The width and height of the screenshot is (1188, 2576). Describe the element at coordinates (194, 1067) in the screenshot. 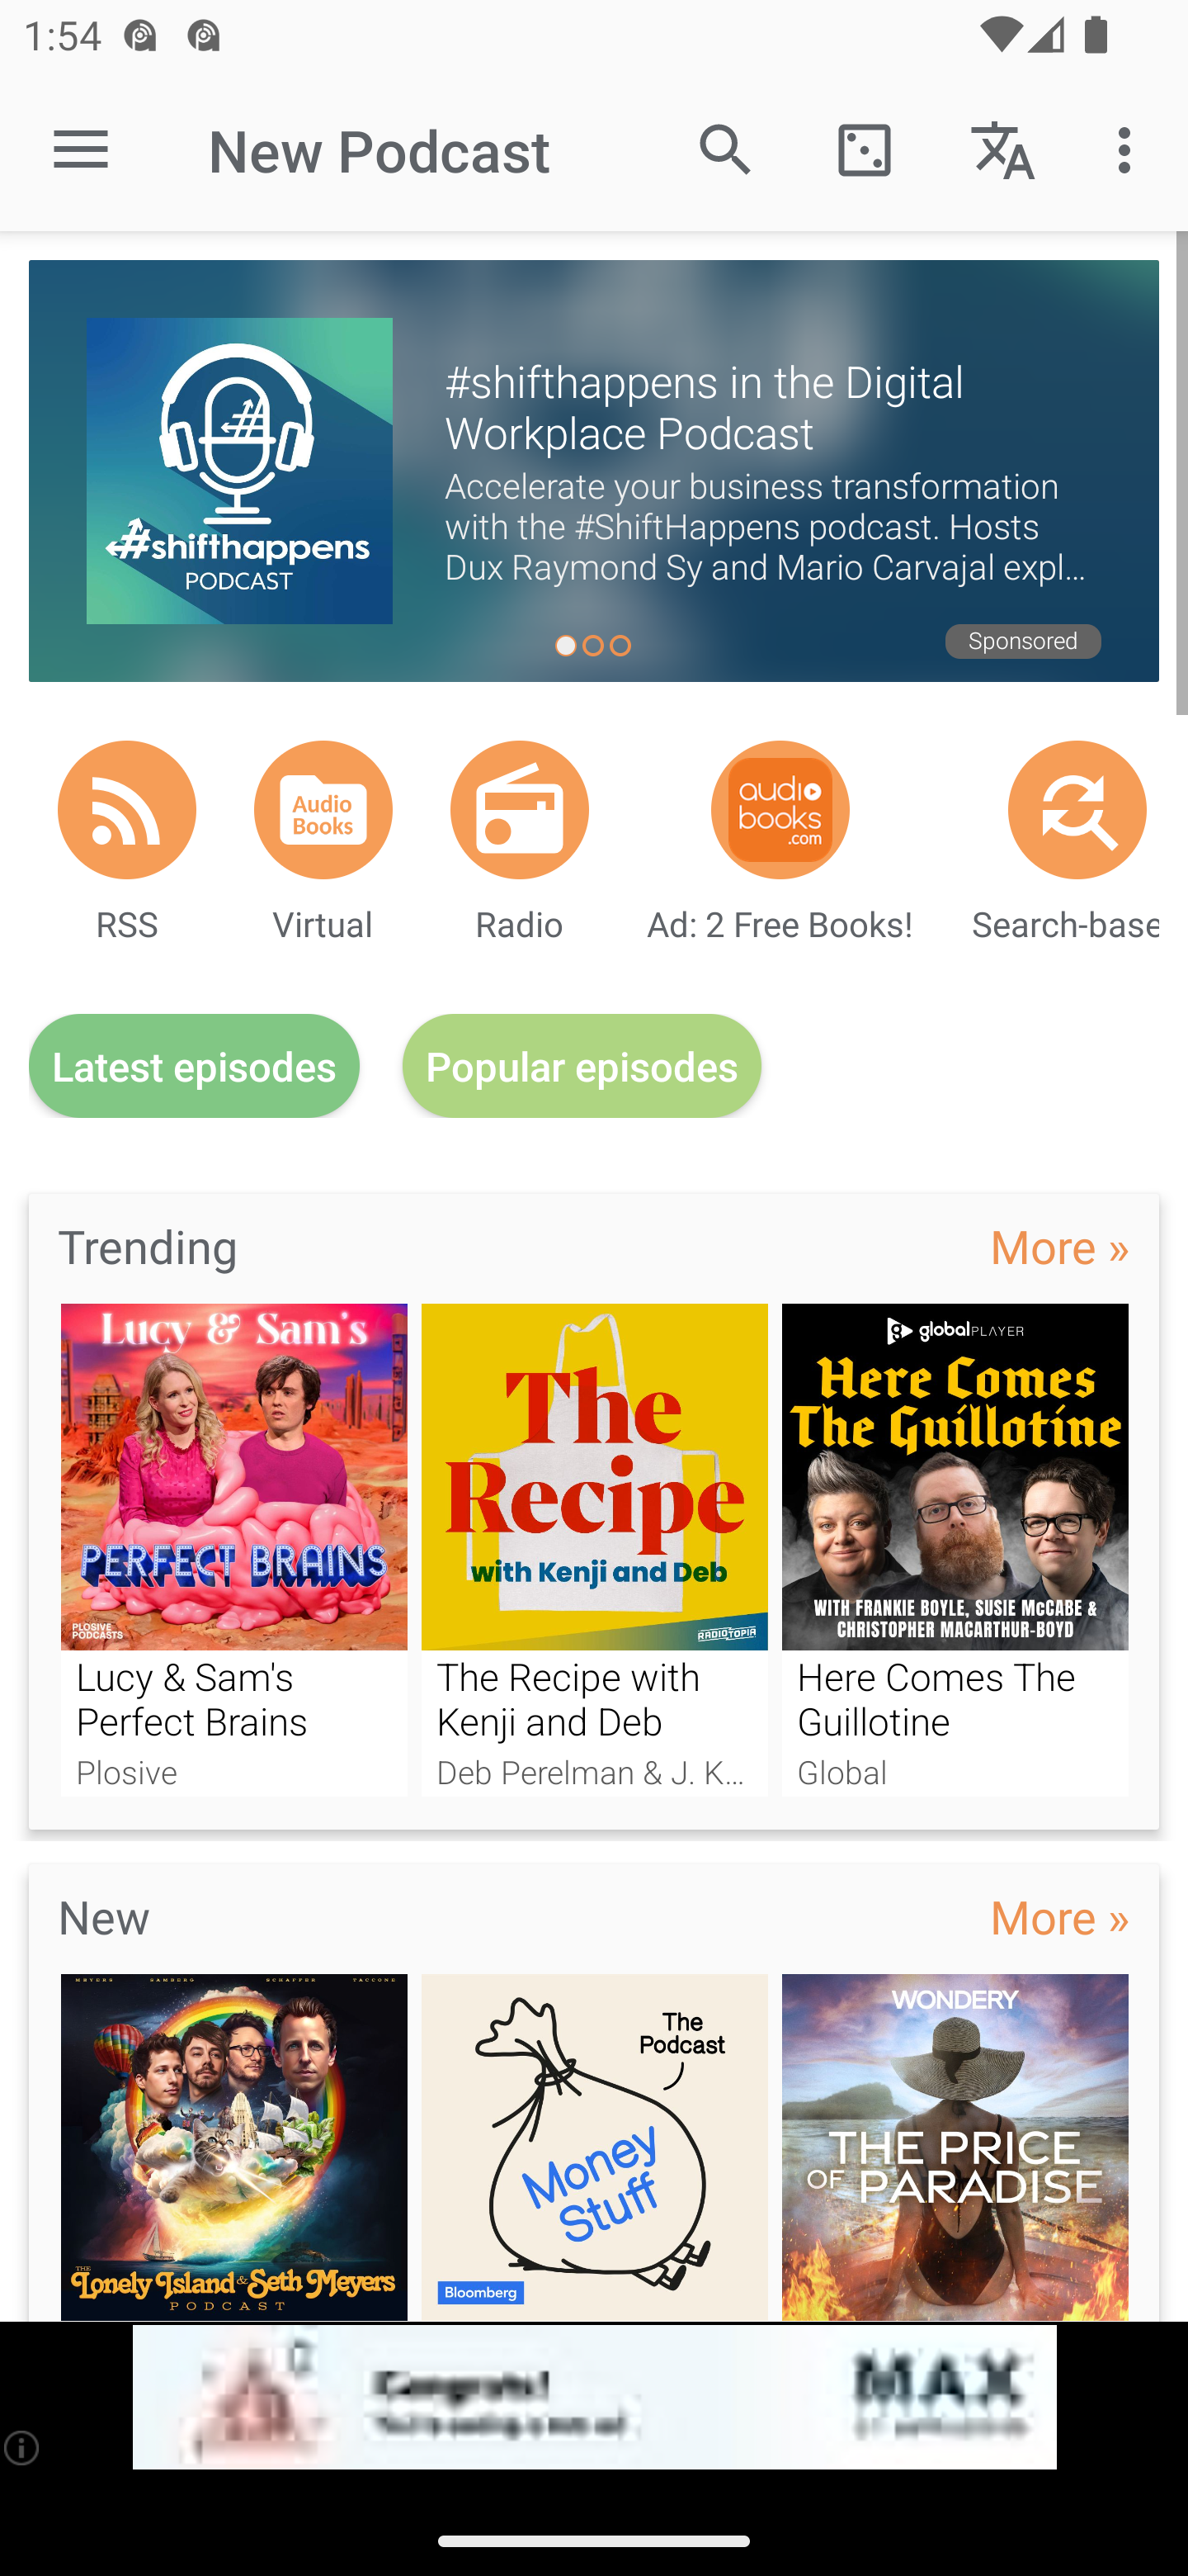

I see `Latest episodes` at that location.